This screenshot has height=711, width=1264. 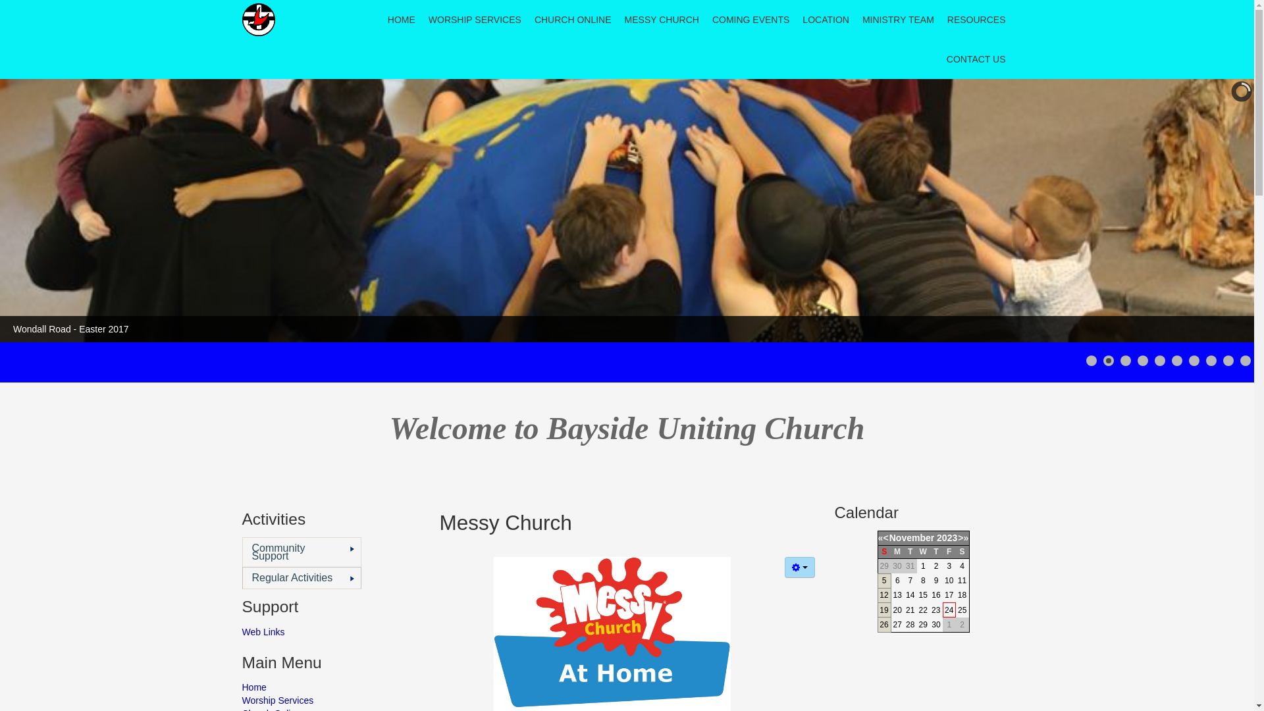 I want to click on 9, so click(x=936, y=581).